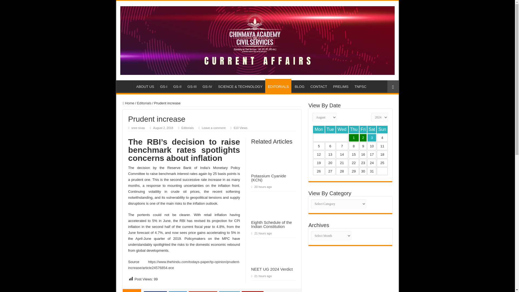 This screenshot has height=292, width=519. Describe the element at coordinates (178, 291) in the screenshot. I see `Twitter` at that location.